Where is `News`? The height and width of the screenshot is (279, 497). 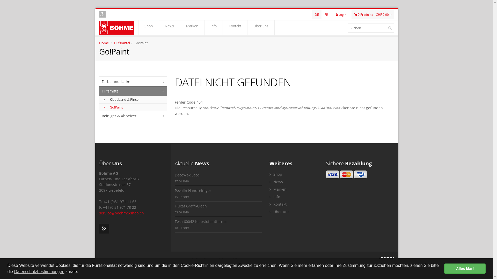 News is located at coordinates (294, 182).